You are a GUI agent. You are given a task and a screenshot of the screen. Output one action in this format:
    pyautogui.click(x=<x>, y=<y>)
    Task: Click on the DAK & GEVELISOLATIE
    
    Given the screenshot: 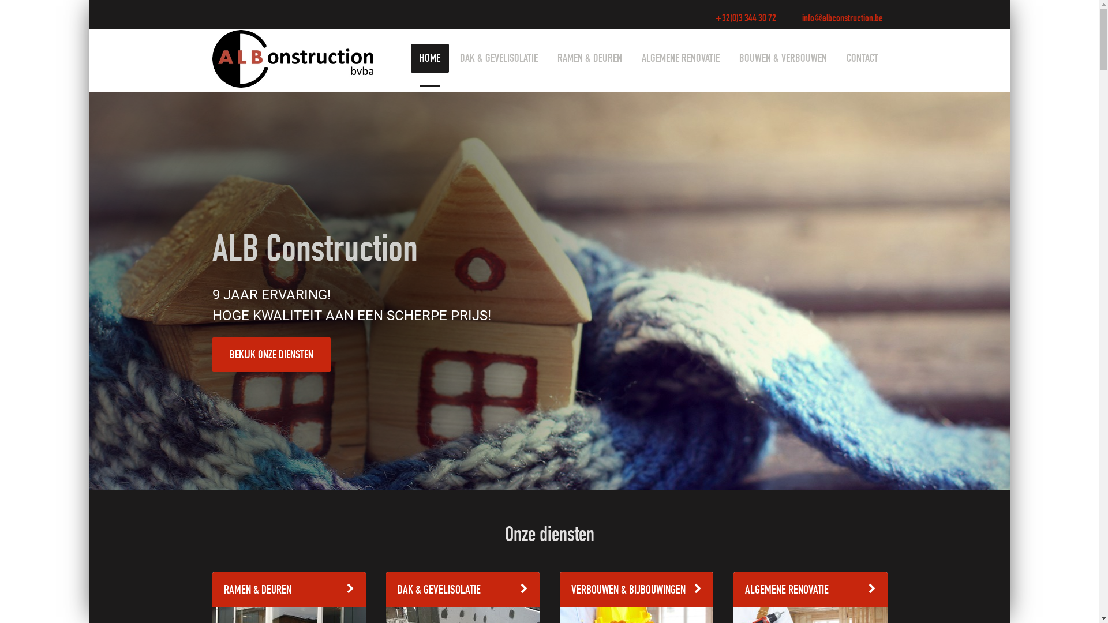 What is the action you would take?
    pyautogui.click(x=463, y=590)
    